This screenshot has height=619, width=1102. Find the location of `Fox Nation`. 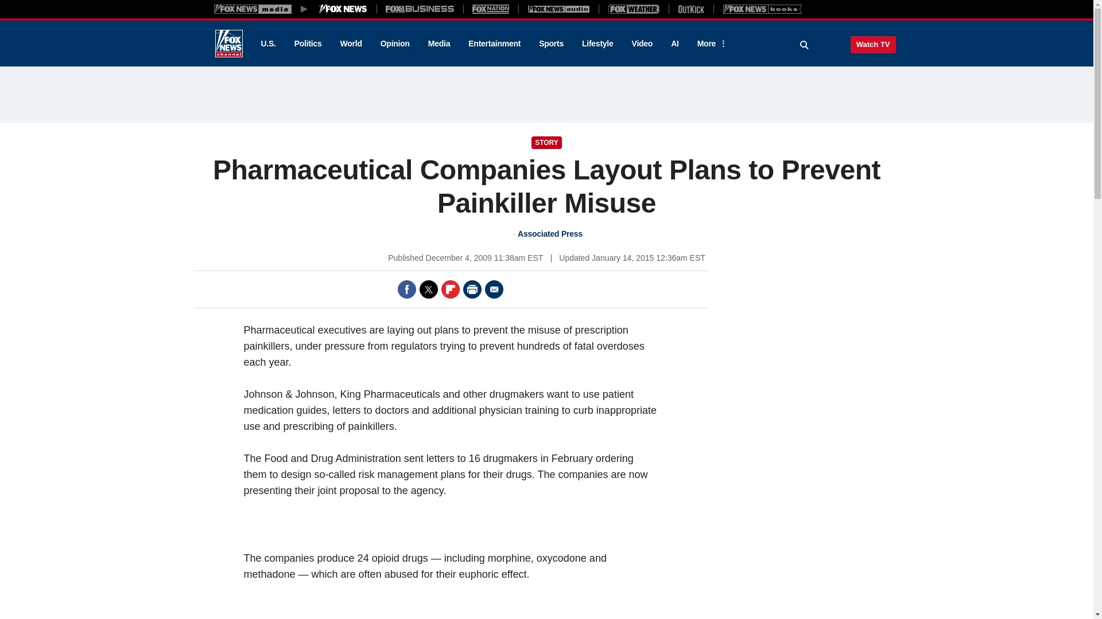

Fox Nation is located at coordinates (491, 9).